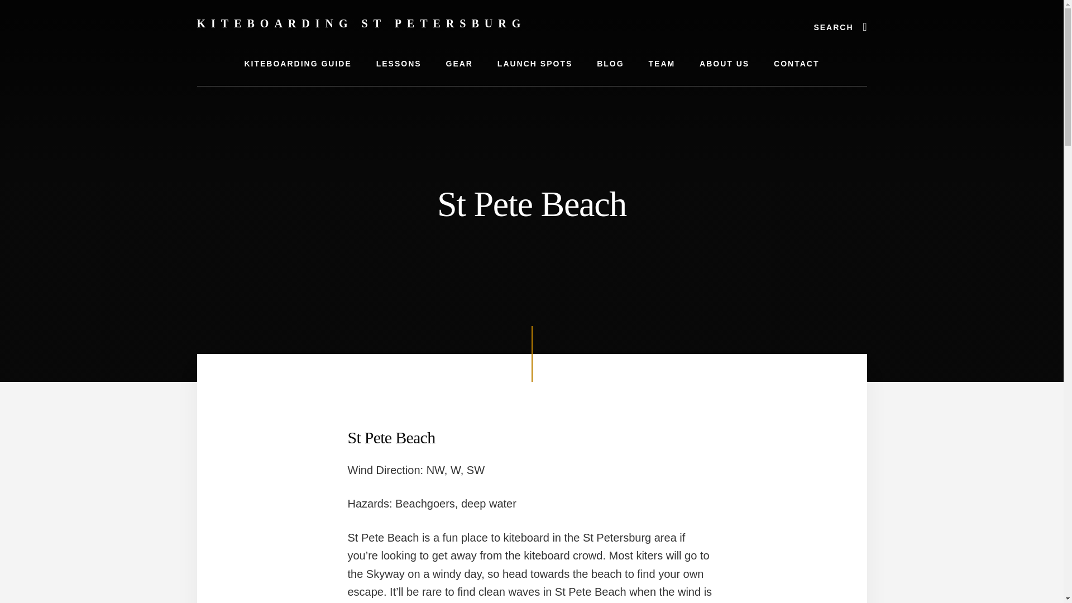  What do you see at coordinates (662, 64) in the screenshot?
I see `TEAM` at bounding box center [662, 64].